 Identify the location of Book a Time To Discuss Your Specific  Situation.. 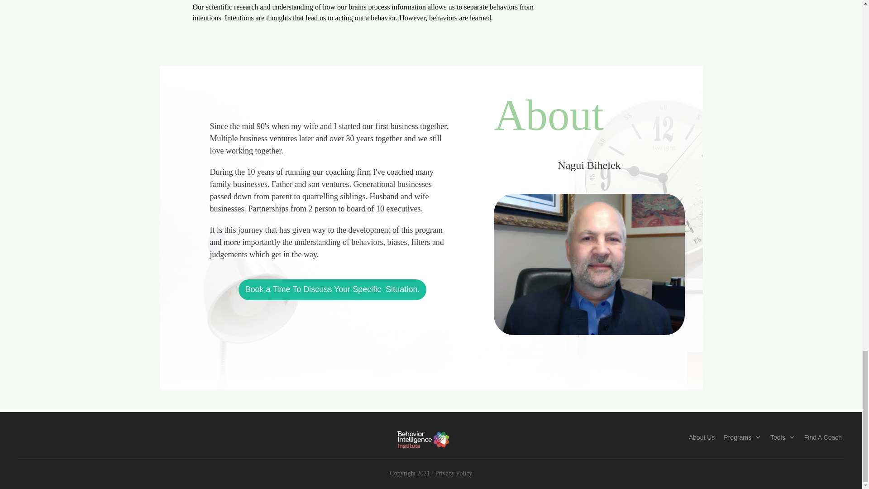
(332, 290).